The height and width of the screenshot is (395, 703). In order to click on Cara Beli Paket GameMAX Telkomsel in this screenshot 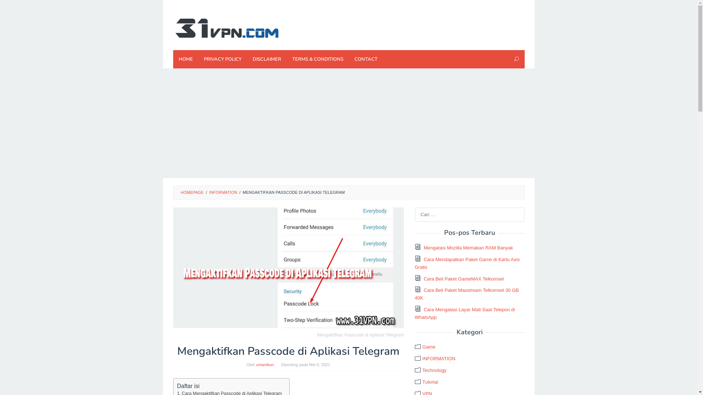, I will do `click(464, 279)`.